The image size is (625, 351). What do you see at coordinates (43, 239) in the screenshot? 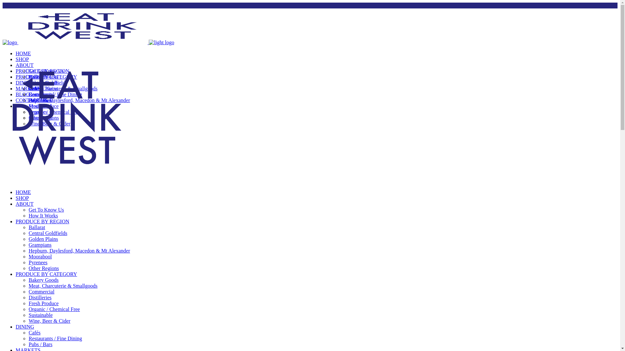
I see `Golden Plains` at bounding box center [43, 239].